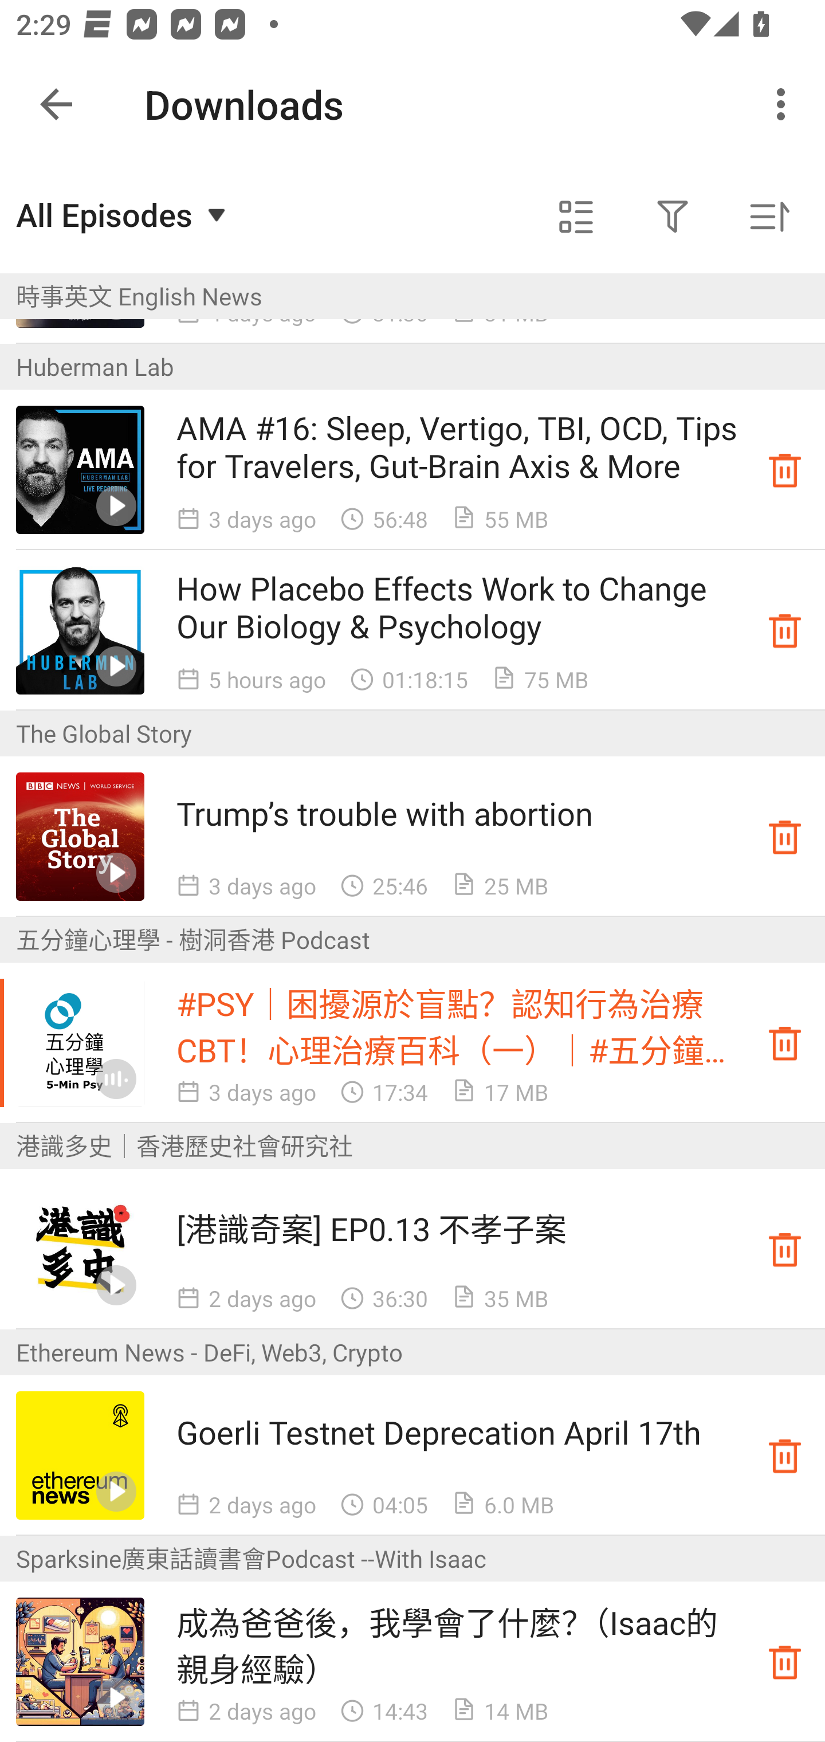 The image size is (825, 1742). I want to click on Downloaded, so click(785, 630).